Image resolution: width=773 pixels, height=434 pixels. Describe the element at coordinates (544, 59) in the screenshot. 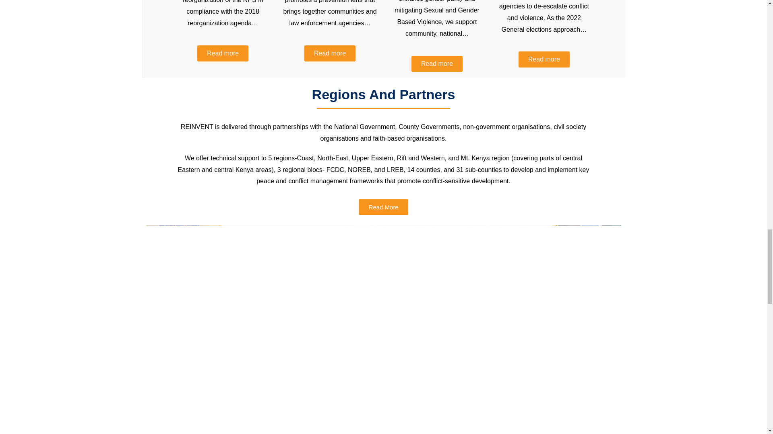

I see `Read more` at that location.